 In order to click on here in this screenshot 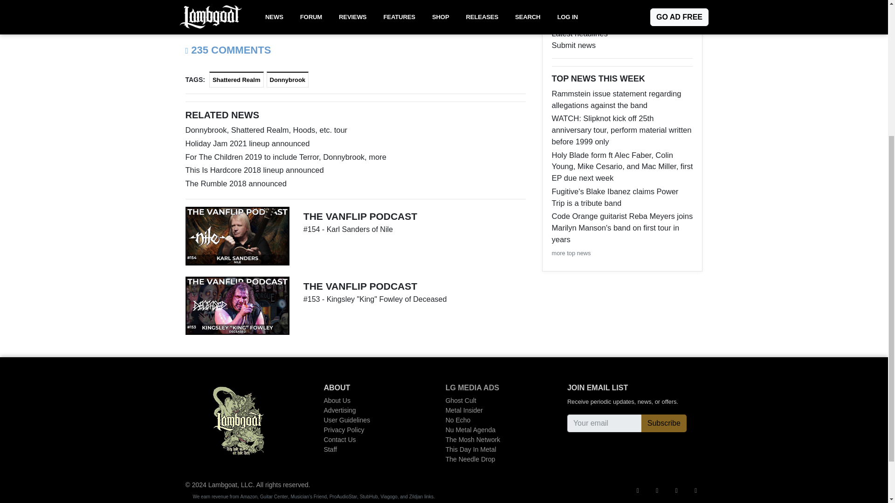, I will do `click(208, 26)`.